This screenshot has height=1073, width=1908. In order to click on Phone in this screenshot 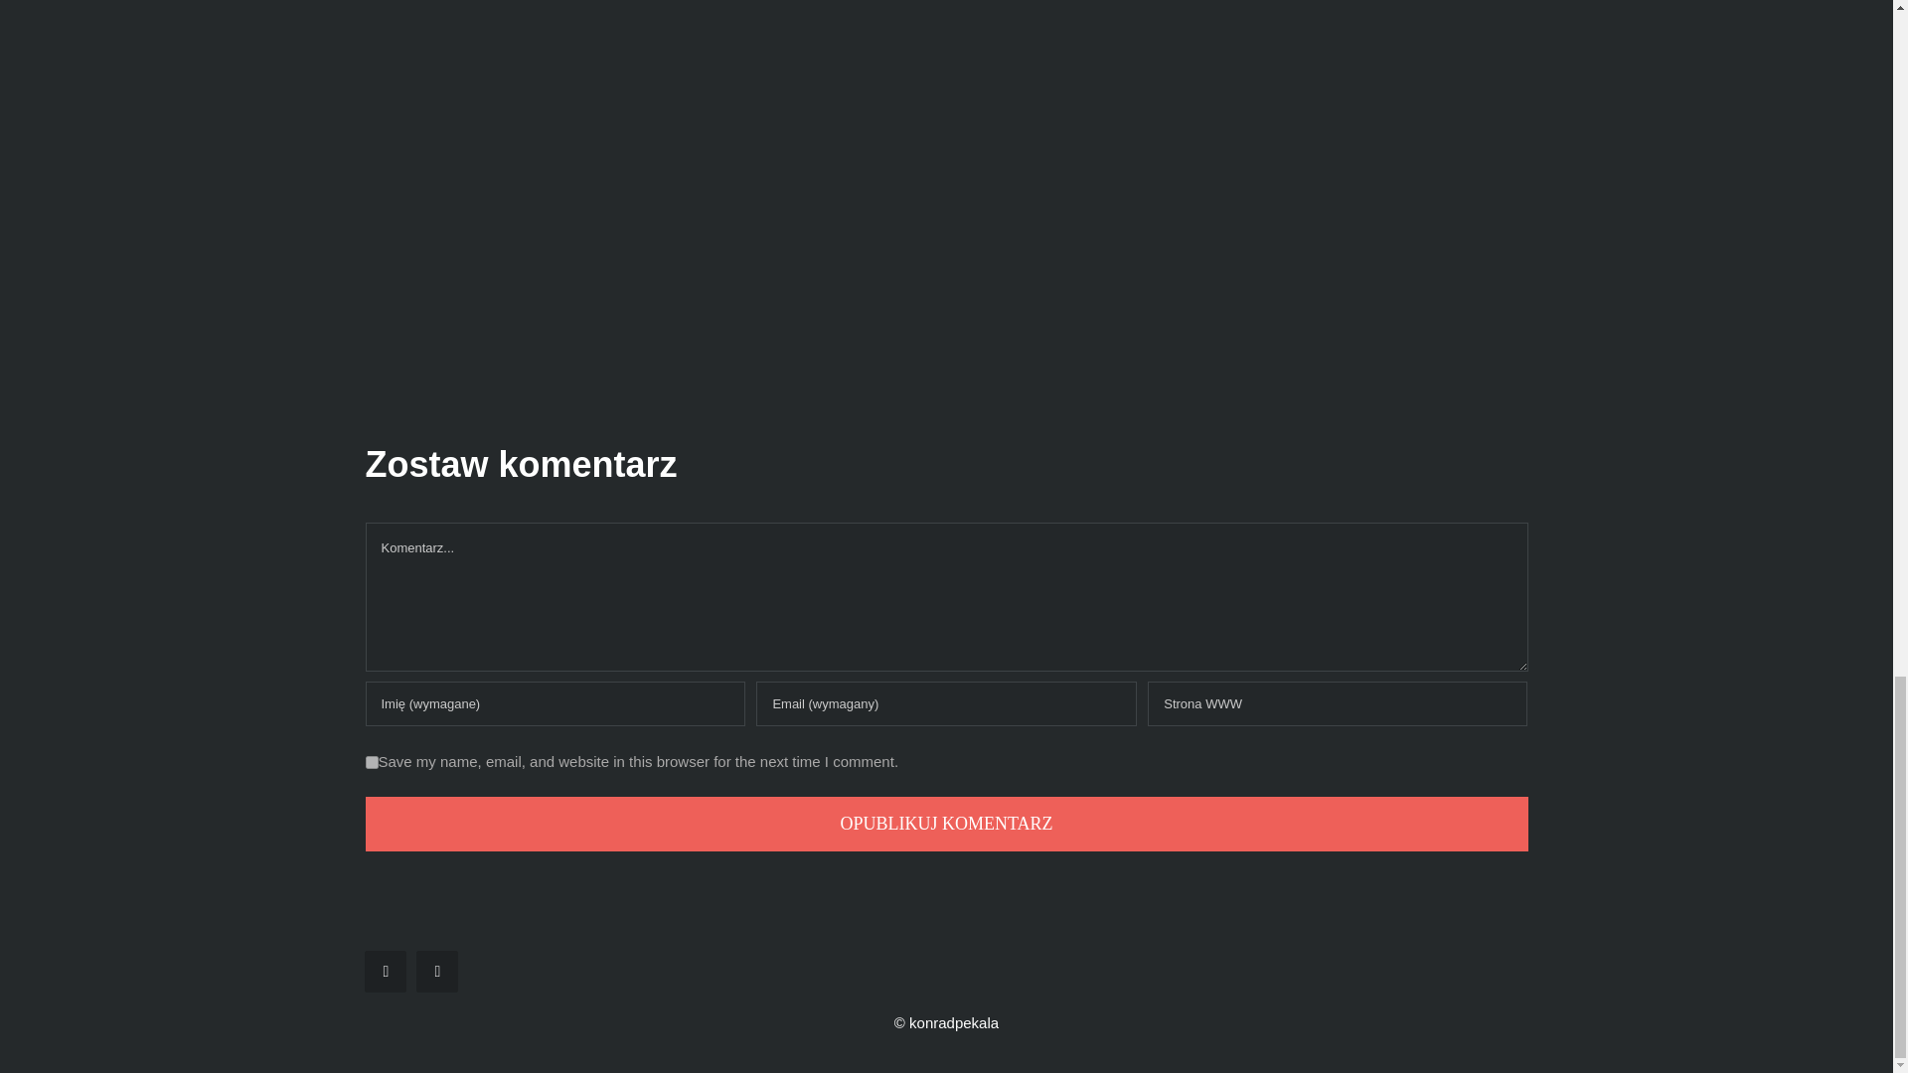, I will do `click(436, 972)`.